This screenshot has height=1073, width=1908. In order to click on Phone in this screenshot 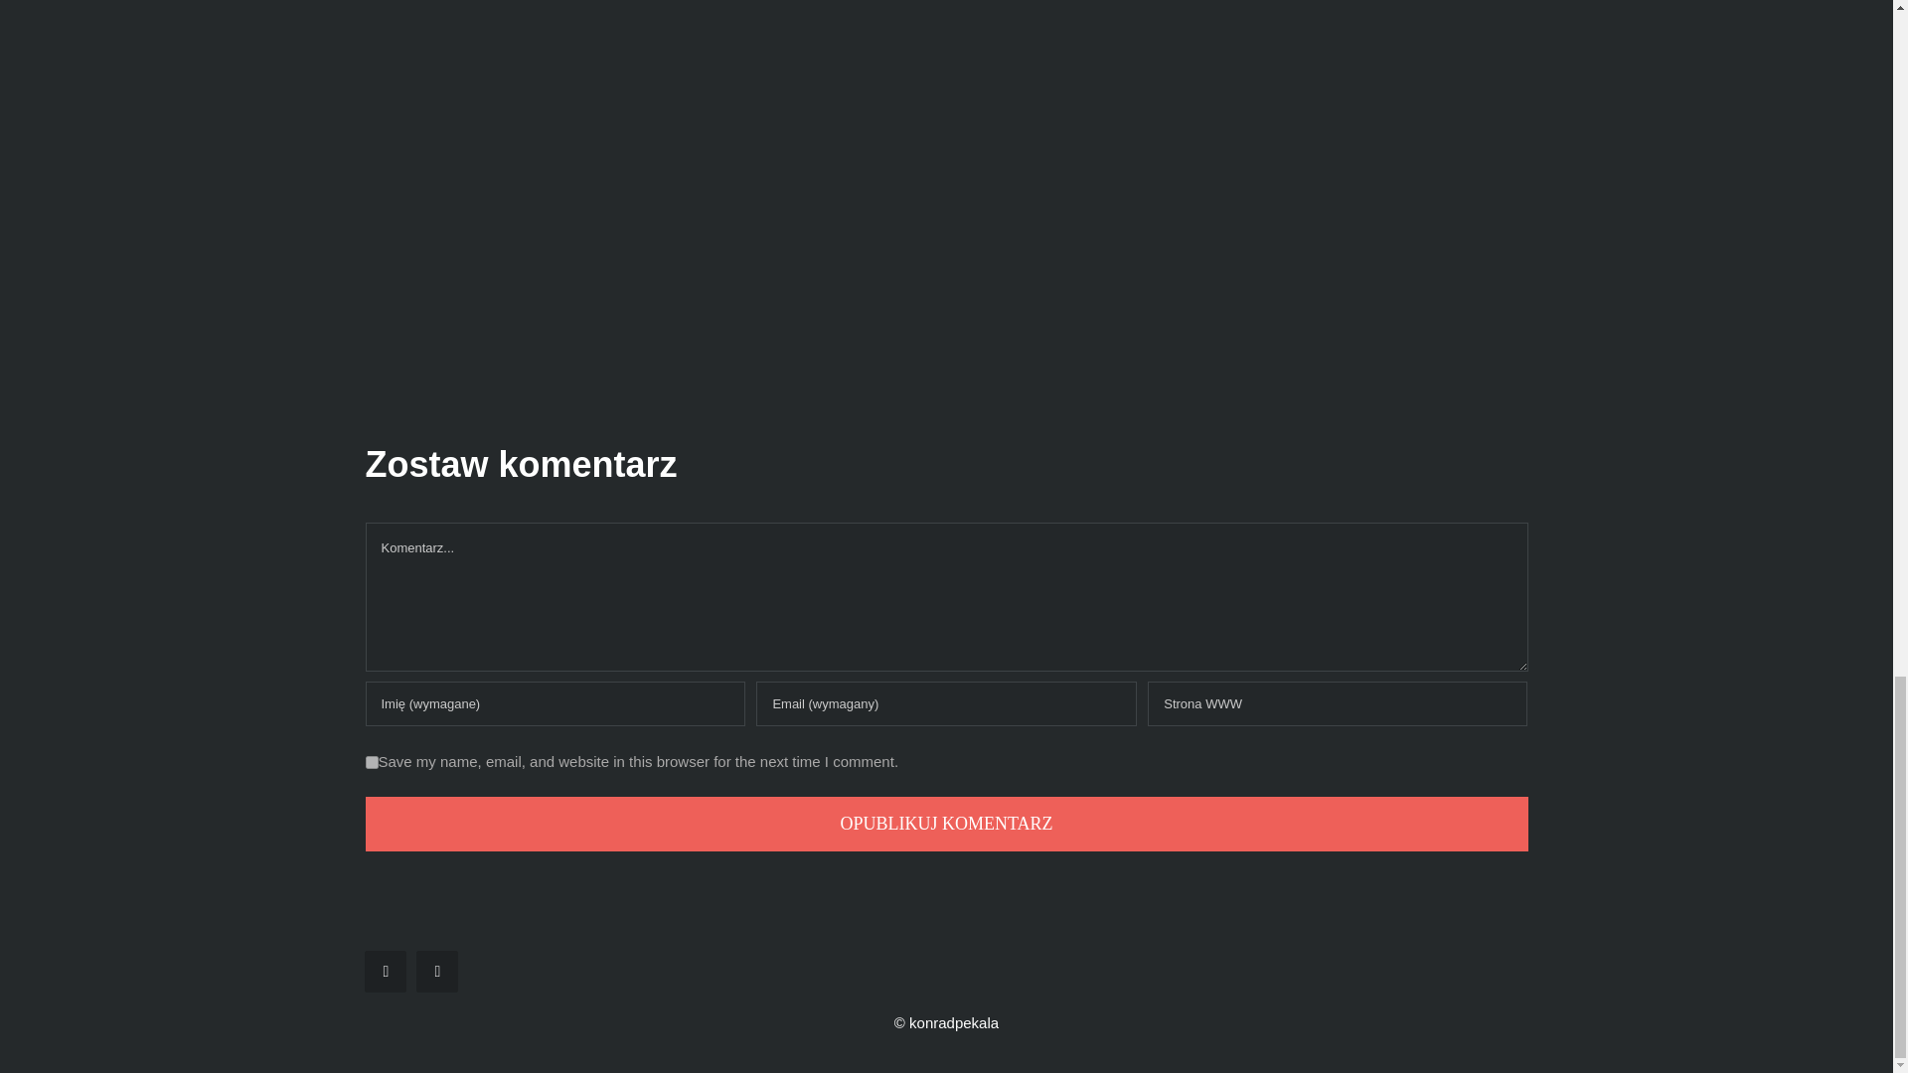, I will do `click(436, 972)`.